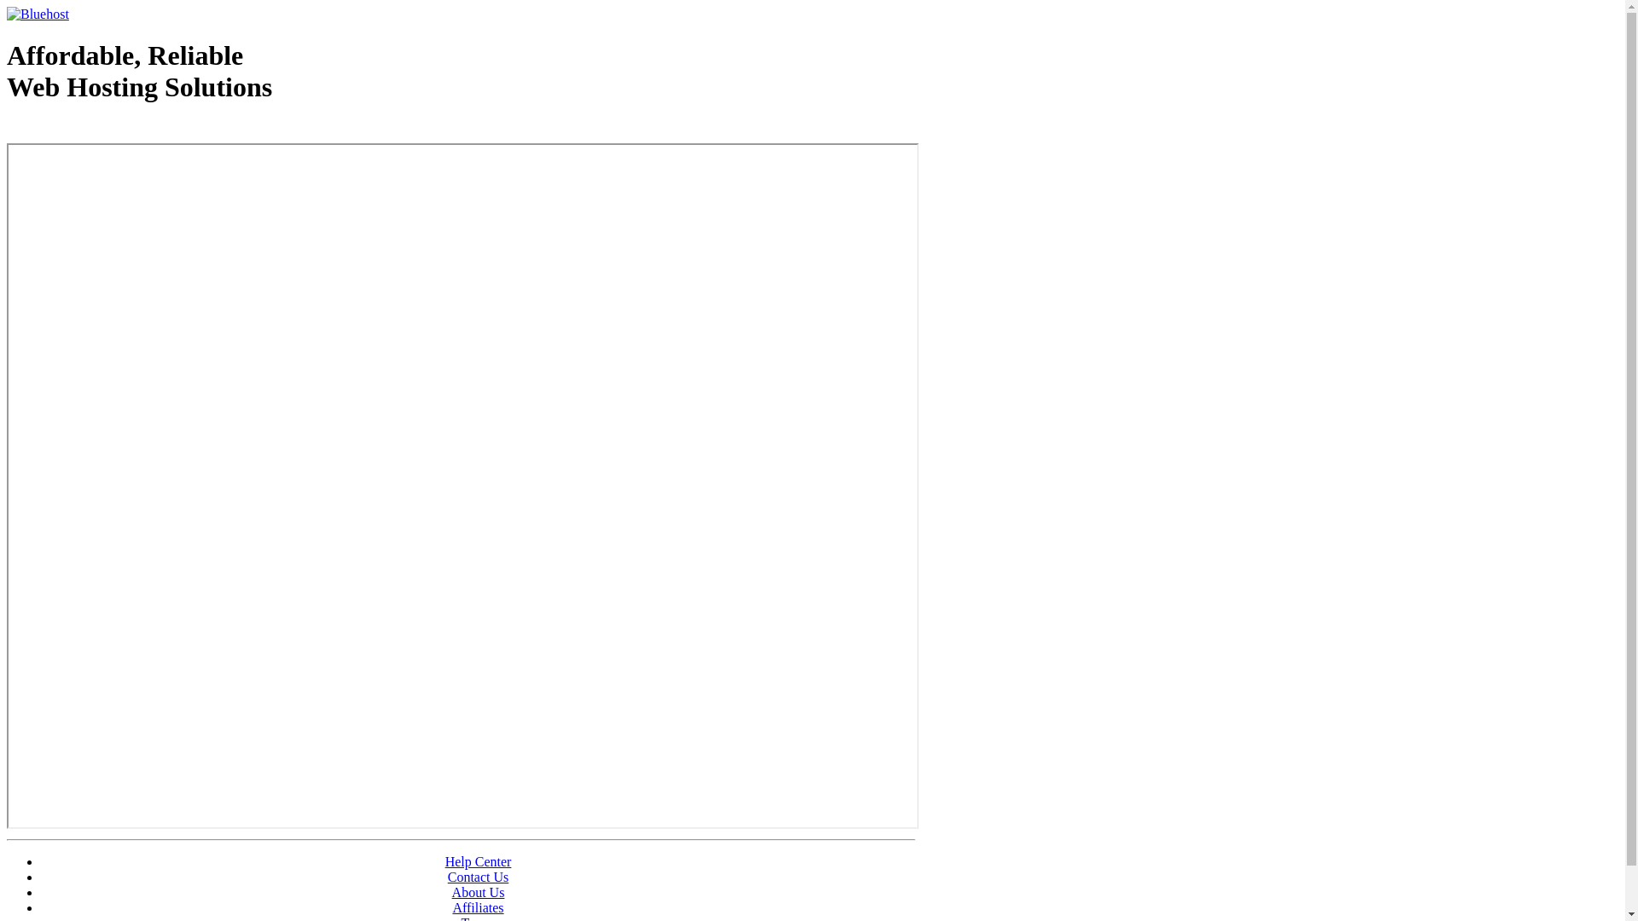  What do you see at coordinates (478, 907) in the screenshot?
I see `Affiliates` at bounding box center [478, 907].